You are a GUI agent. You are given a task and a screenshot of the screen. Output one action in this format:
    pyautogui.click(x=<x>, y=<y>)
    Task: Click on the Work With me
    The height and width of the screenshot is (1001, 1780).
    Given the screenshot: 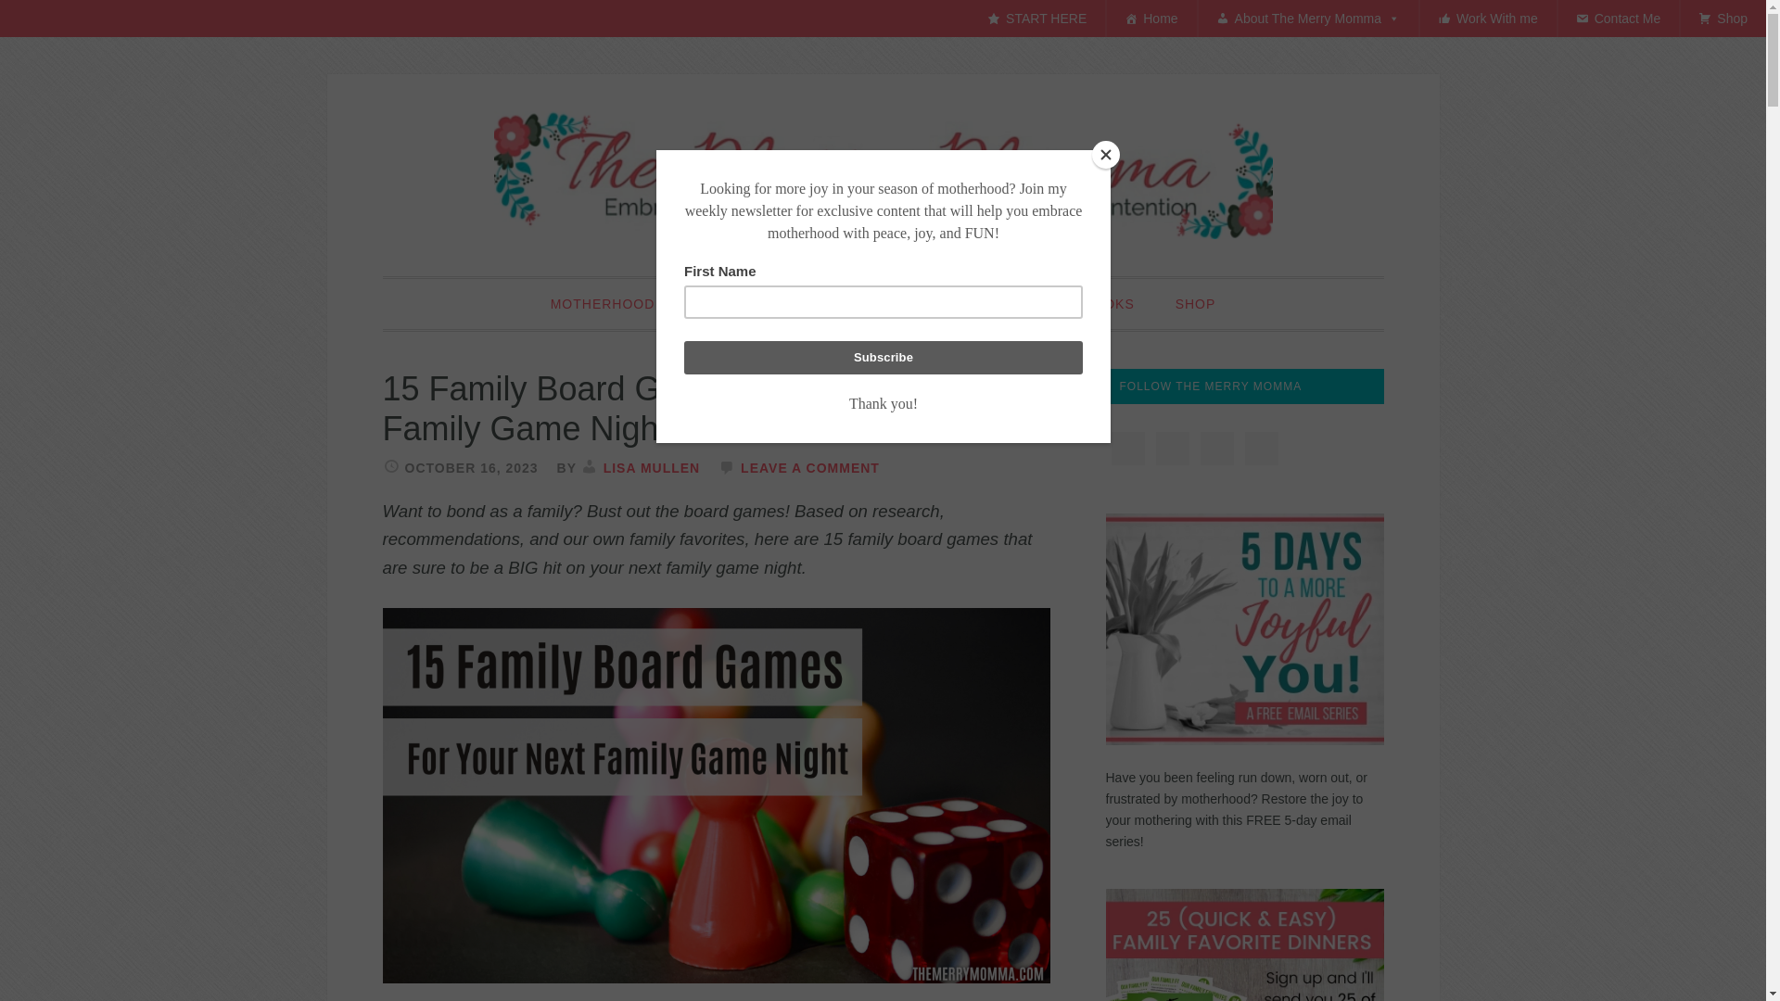 What is the action you would take?
    pyautogui.click(x=1487, y=19)
    